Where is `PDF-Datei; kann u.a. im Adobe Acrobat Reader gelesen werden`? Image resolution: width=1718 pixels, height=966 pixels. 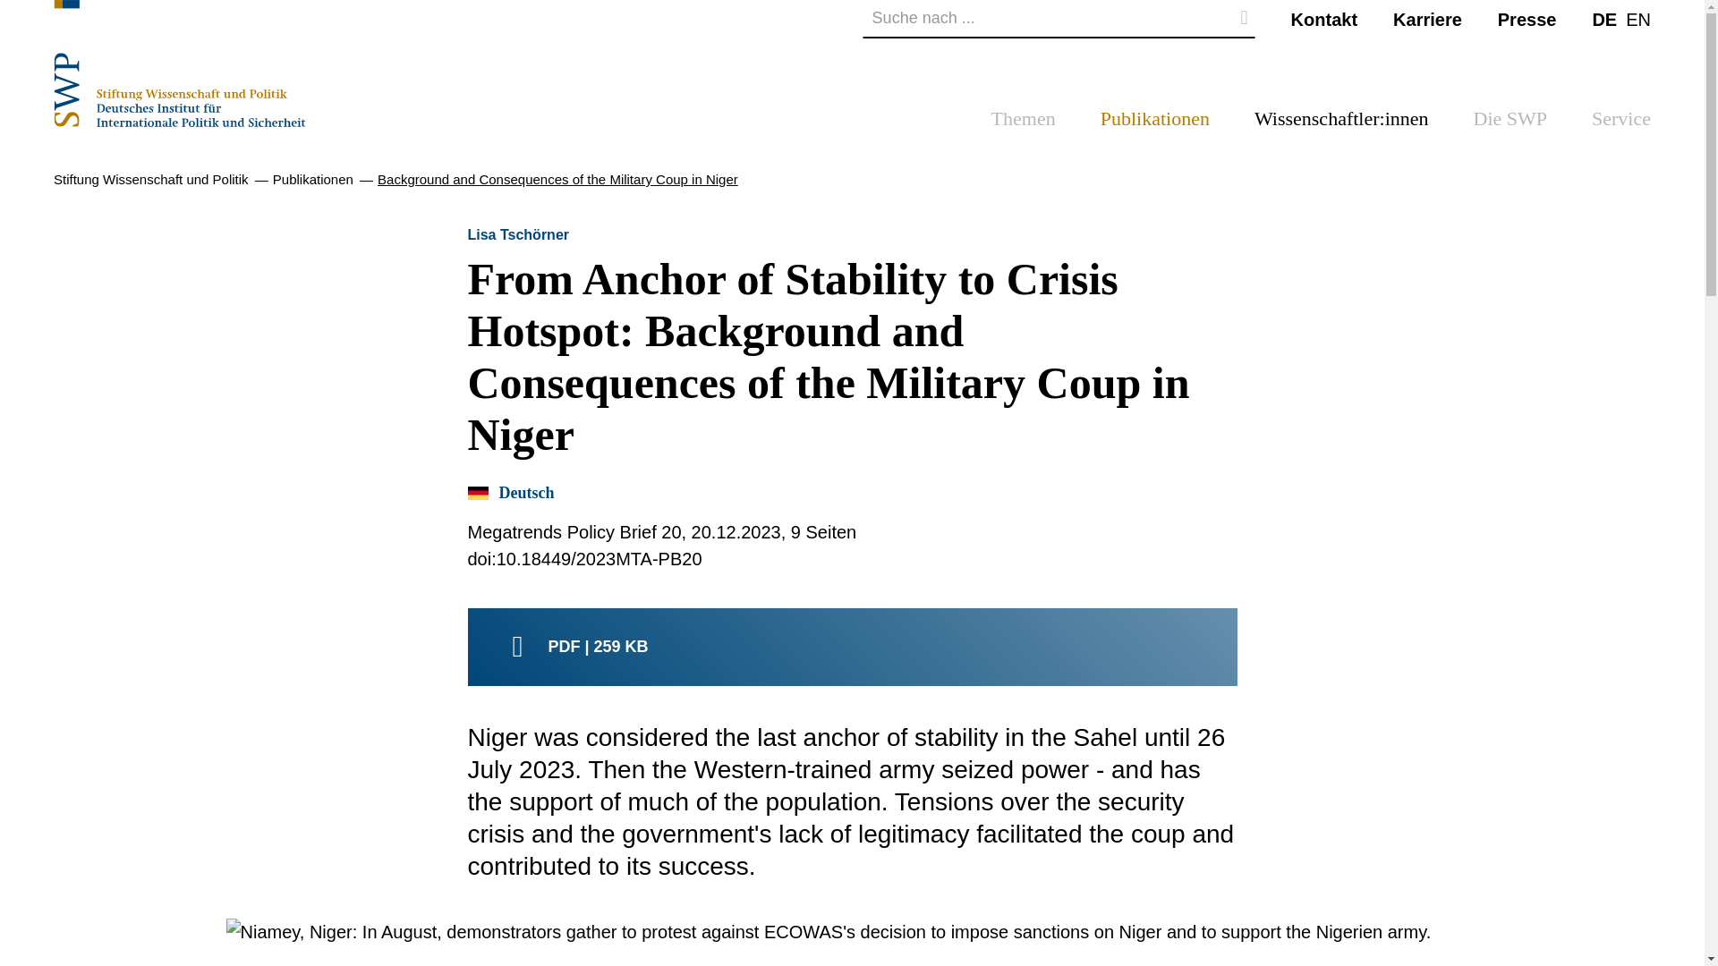
PDF-Datei; kann u.a. im Adobe Acrobat Reader gelesen werden is located at coordinates (852, 646).